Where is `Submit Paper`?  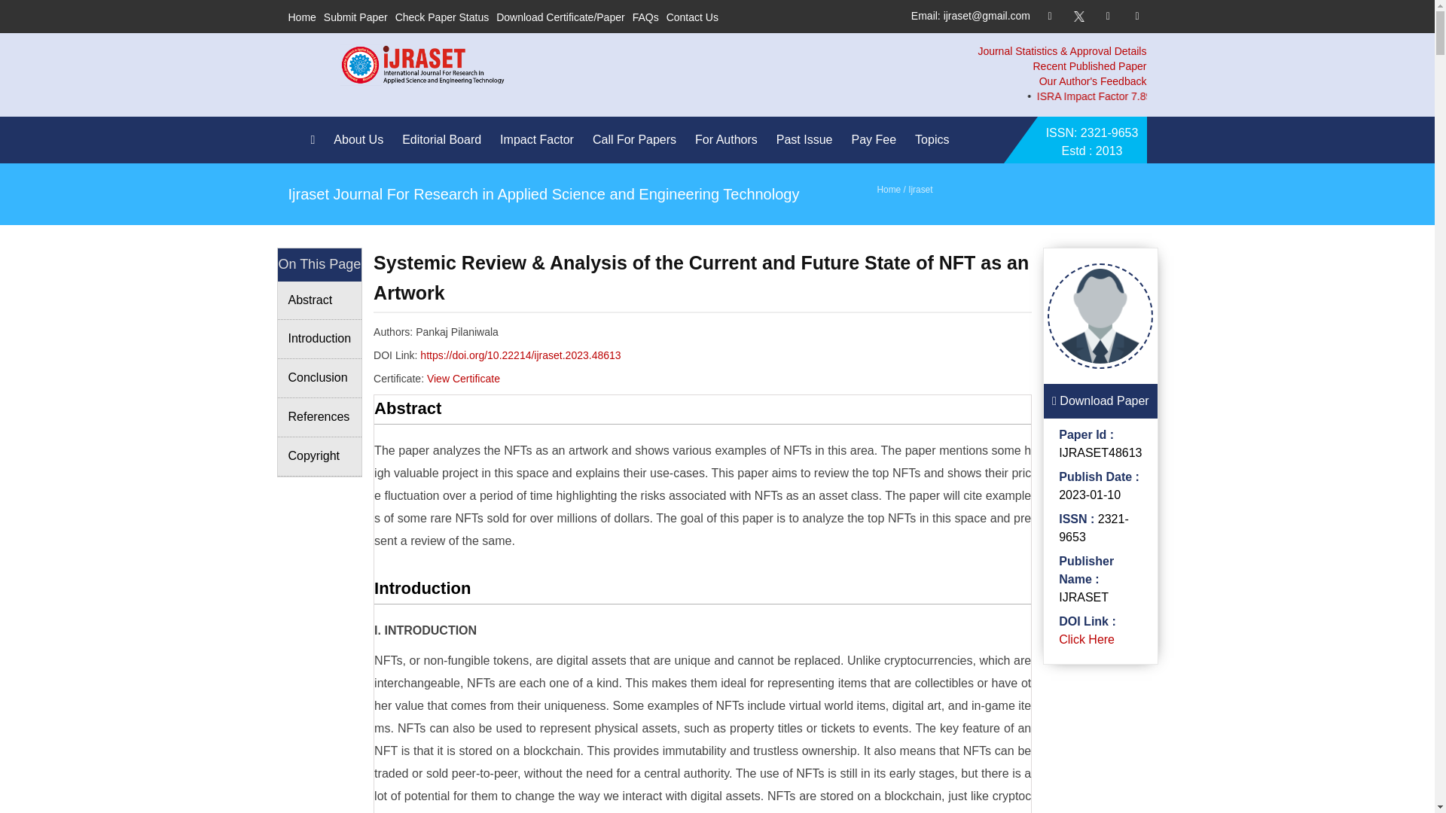 Submit Paper is located at coordinates (355, 17).